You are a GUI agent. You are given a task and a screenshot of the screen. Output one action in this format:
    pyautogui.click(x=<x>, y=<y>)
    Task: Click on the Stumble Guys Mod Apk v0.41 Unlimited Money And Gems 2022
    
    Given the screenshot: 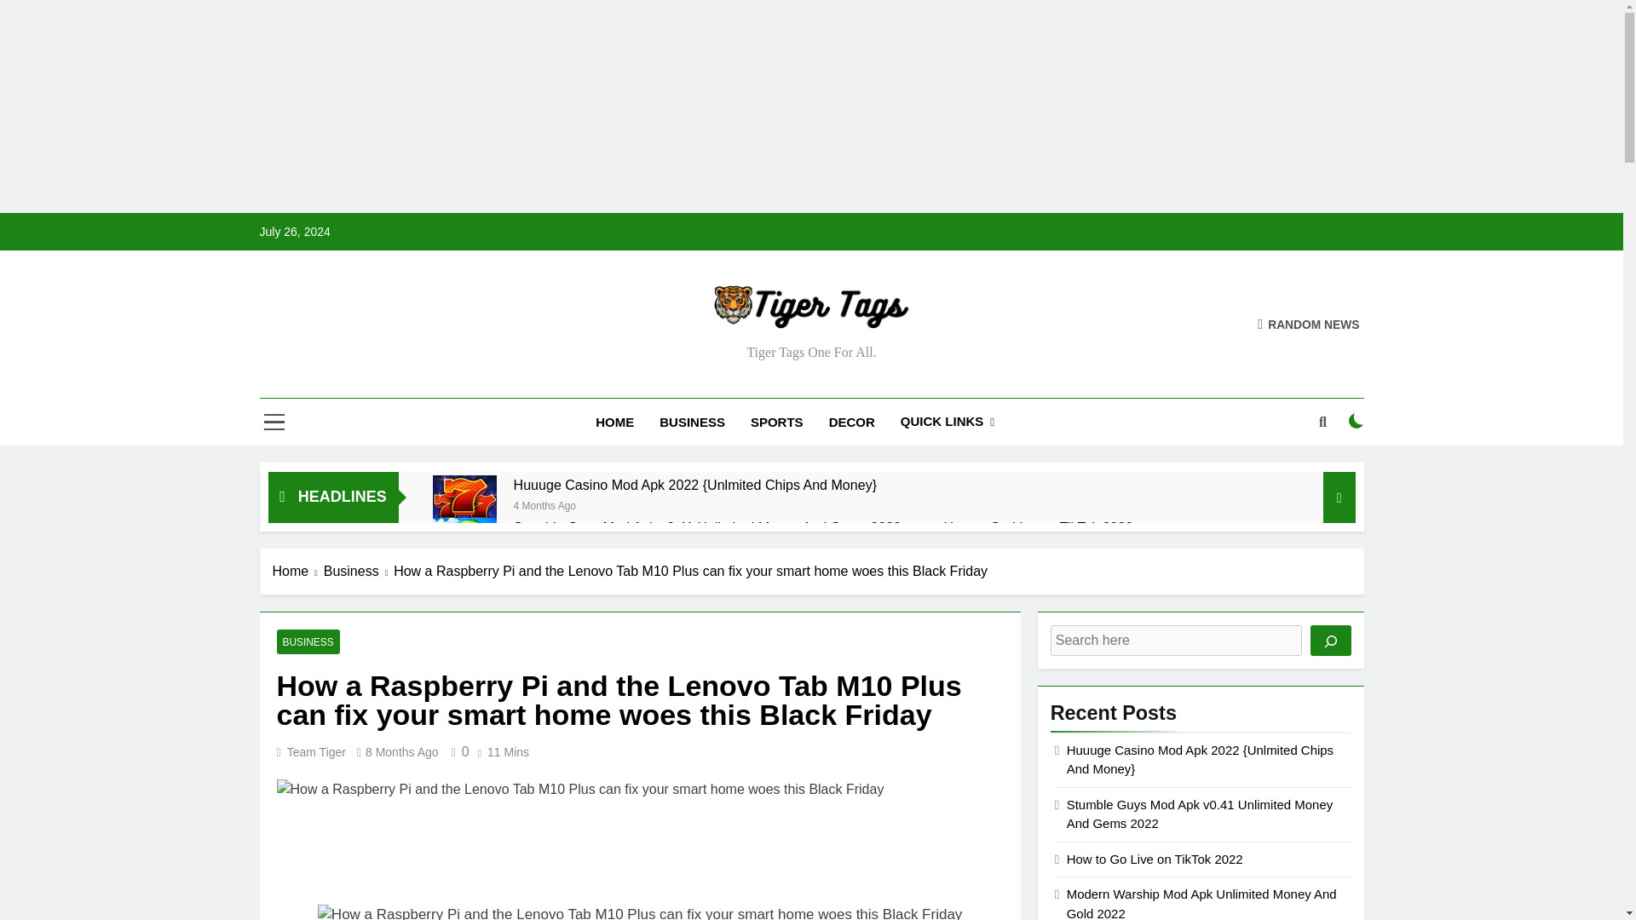 What is the action you would take?
    pyautogui.click(x=707, y=527)
    